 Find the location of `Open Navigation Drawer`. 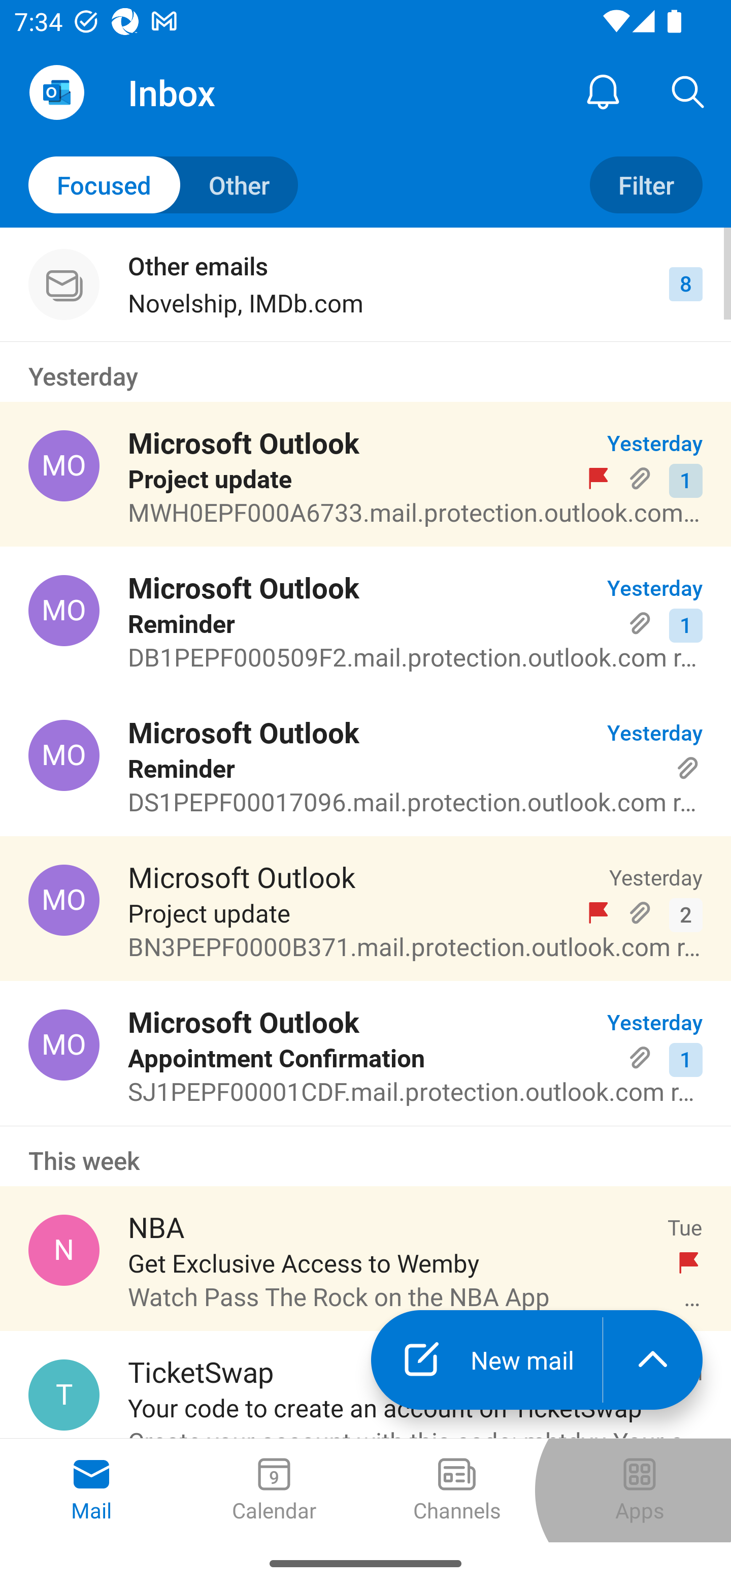

Open Navigation Drawer is located at coordinates (56, 92).